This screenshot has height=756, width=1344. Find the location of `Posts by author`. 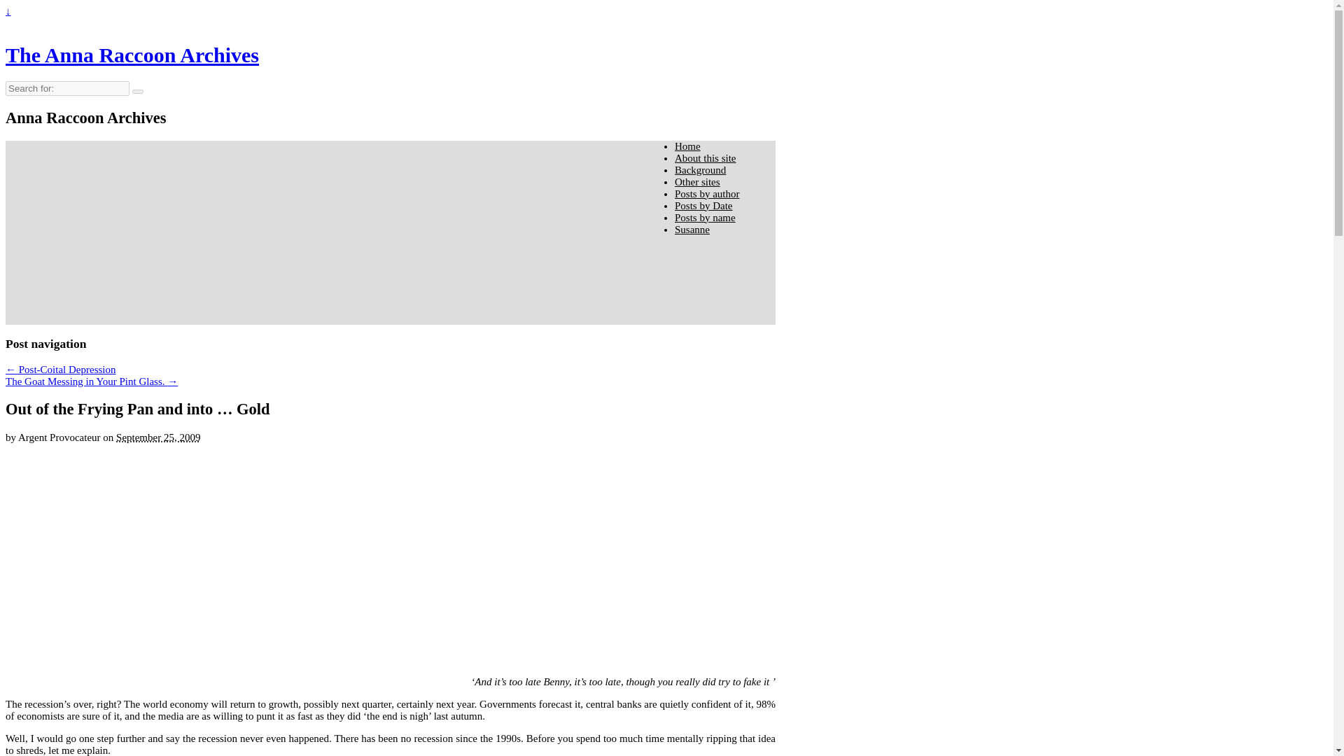

Posts by author is located at coordinates (707, 193).